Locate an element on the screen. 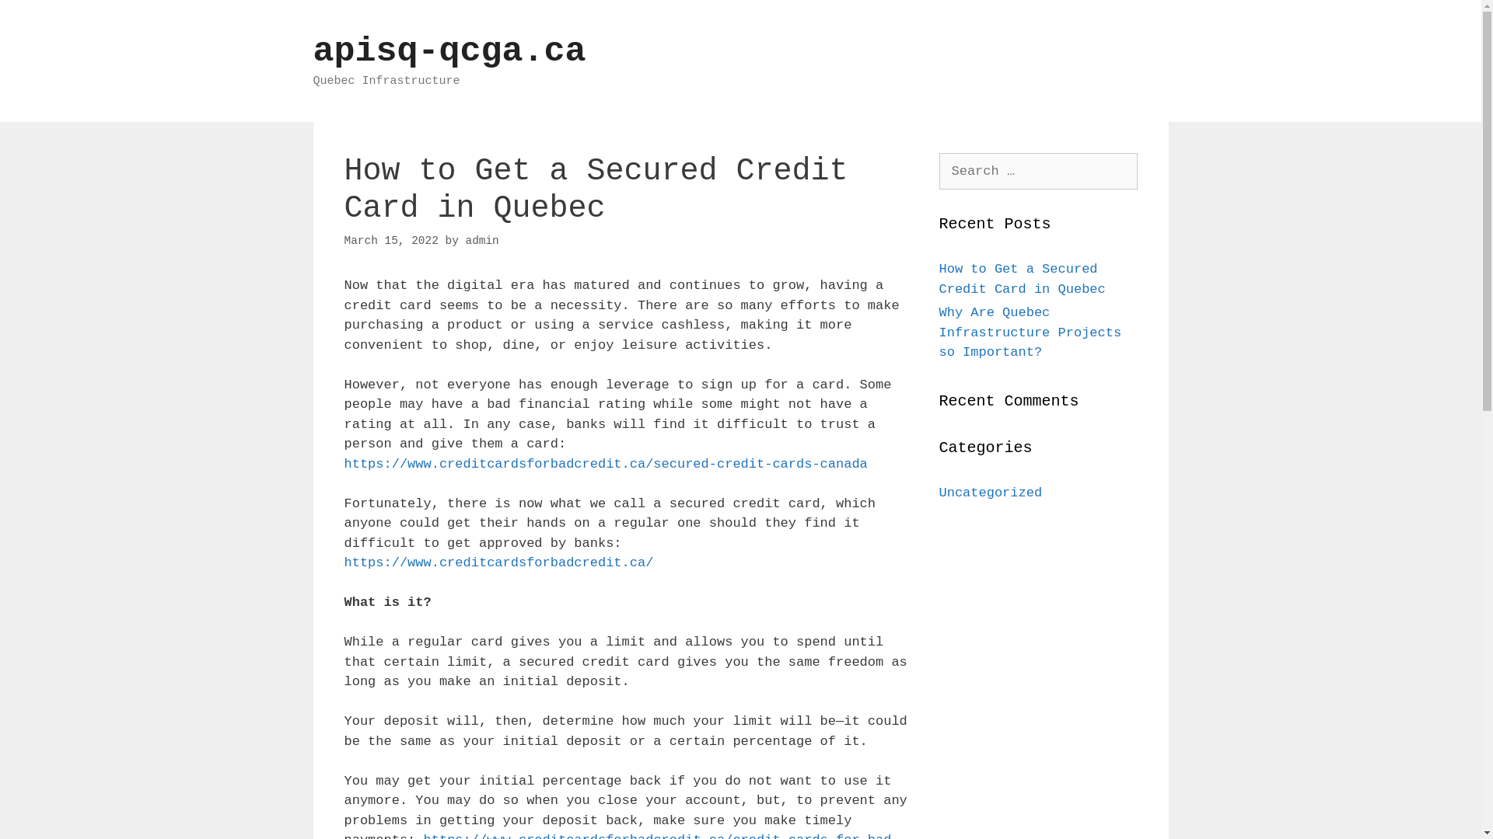  How to Get a Secured Credit Card in Quebec is located at coordinates (1023, 280).